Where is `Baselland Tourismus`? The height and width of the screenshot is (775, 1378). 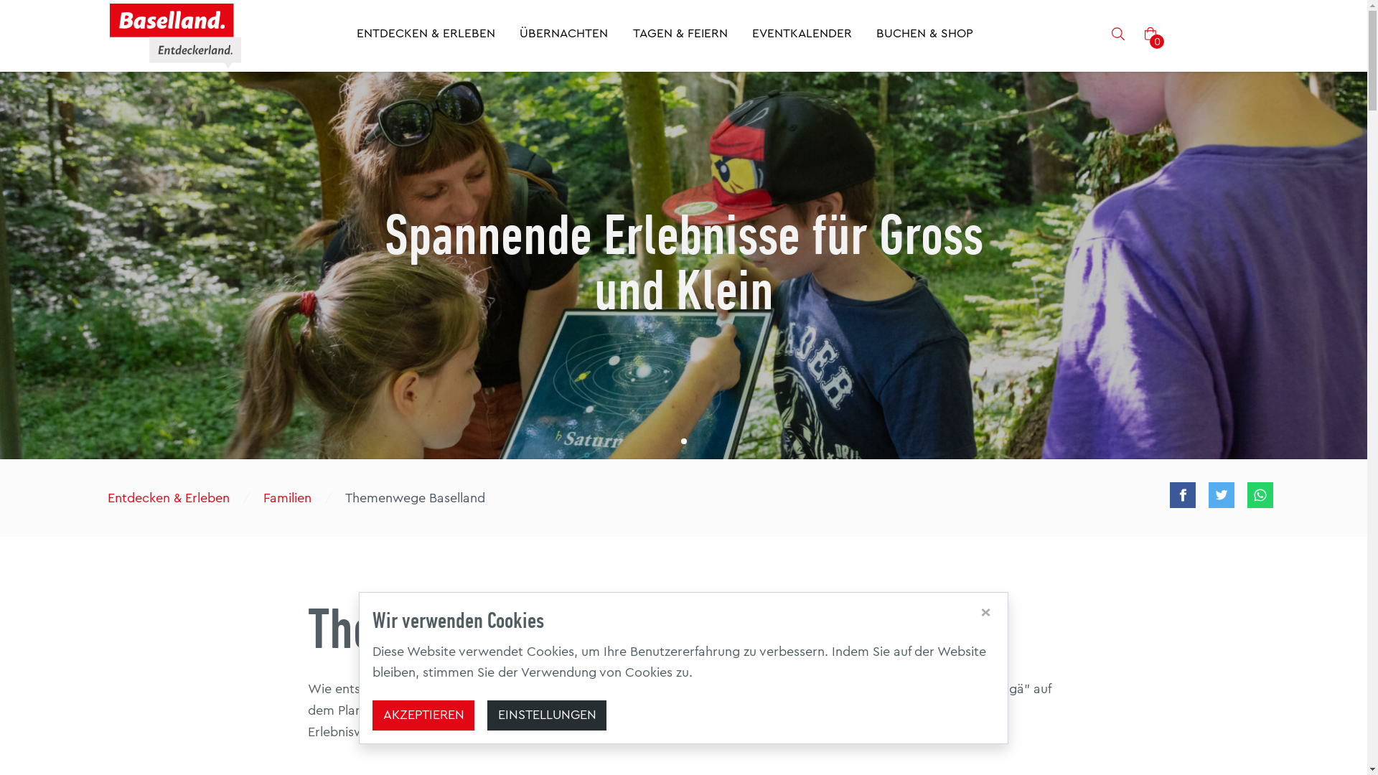
Baselland Tourismus is located at coordinates (175, 36).